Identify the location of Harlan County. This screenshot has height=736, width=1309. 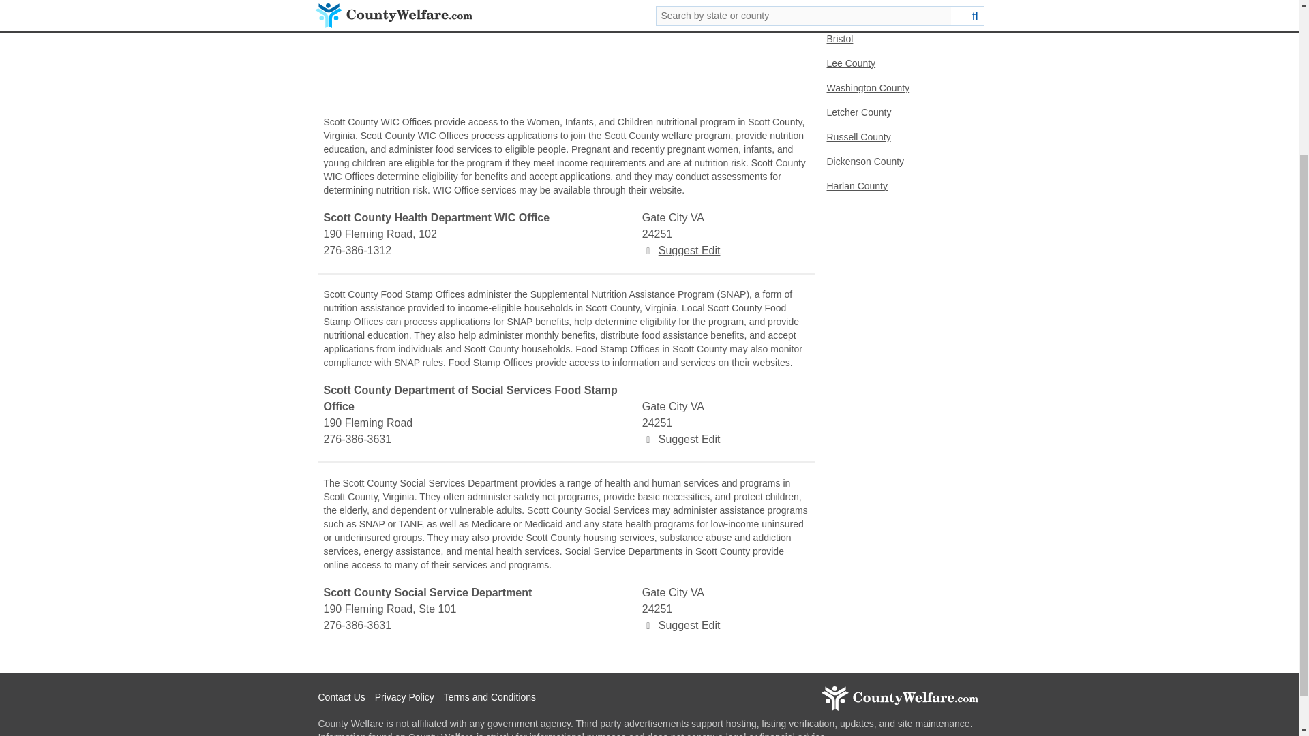
(899, 186).